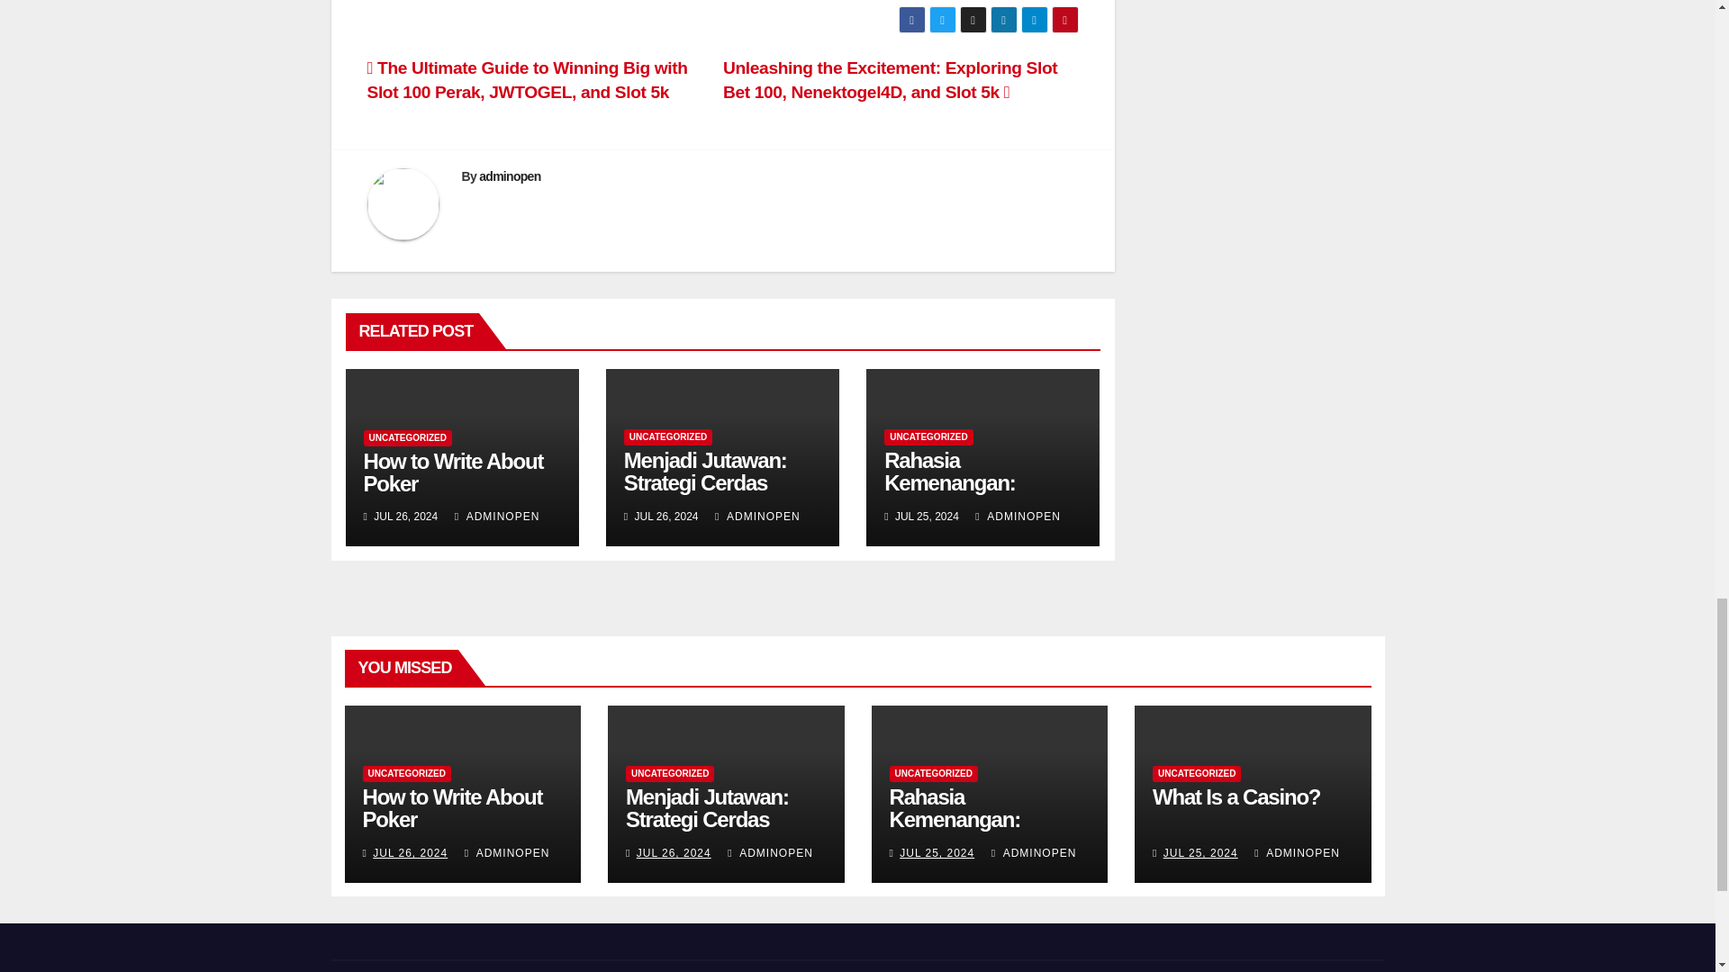  Describe the element at coordinates (757, 517) in the screenshot. I see `ADMINOPEN` at that location.